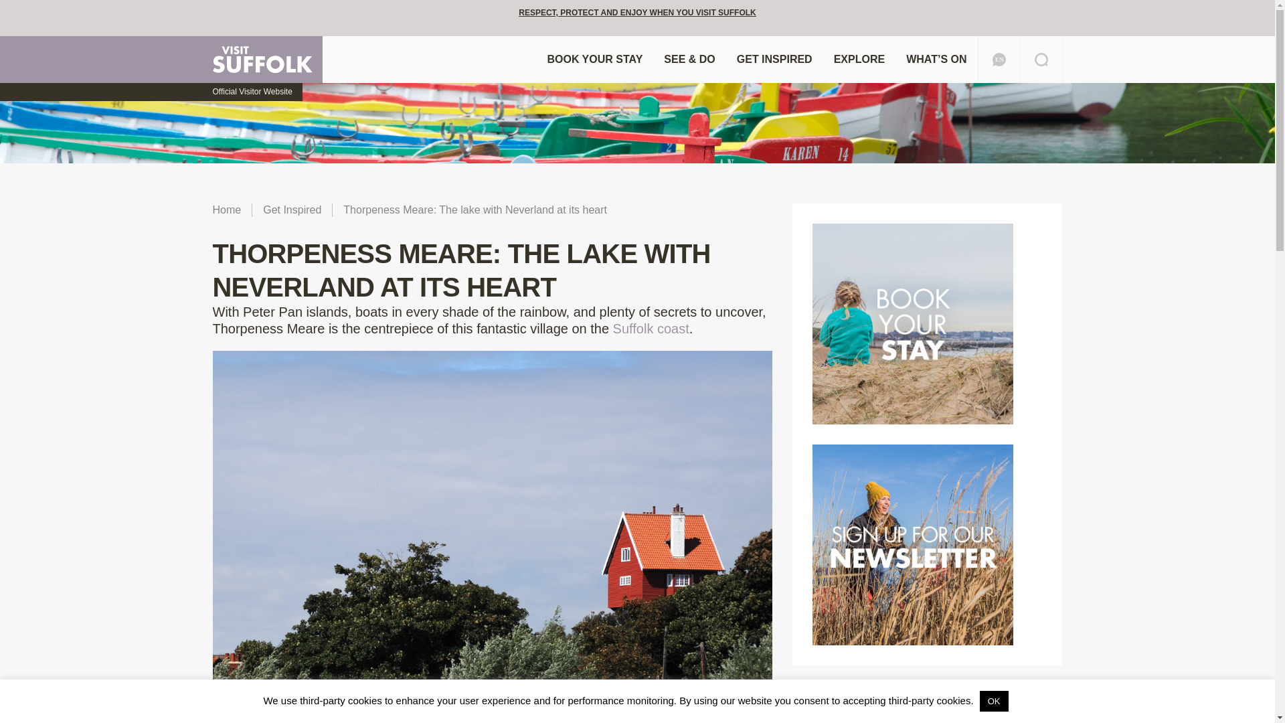 Image resolution: width=1285 pixels, height=723 pixels. I want to click on BOOK YOUR STAY, so click(594, 60).